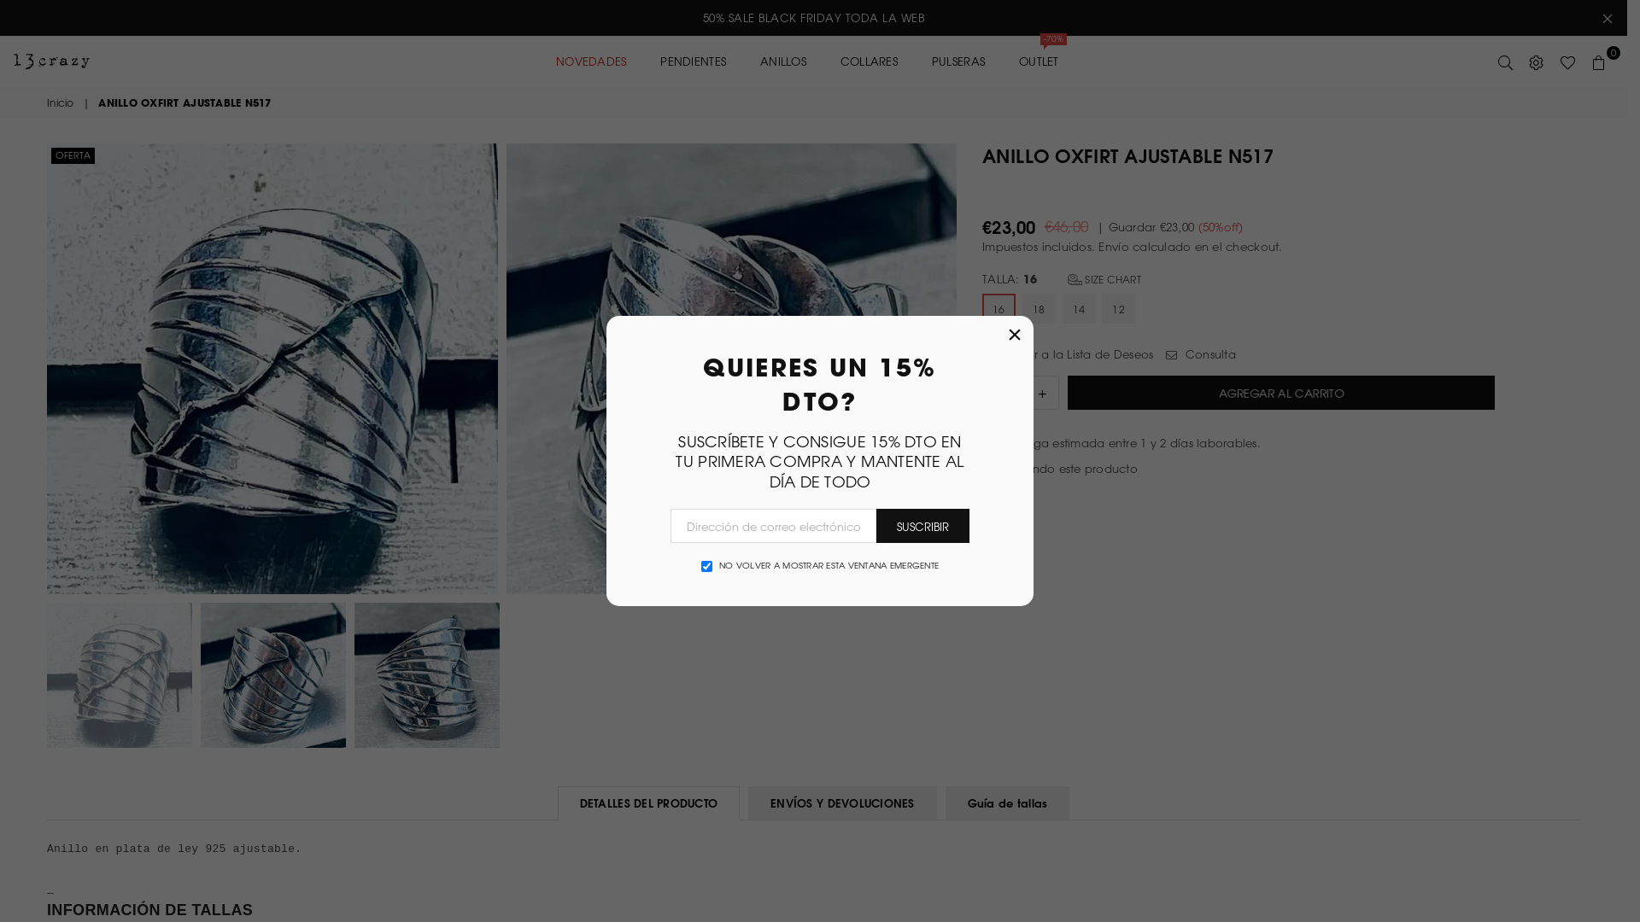 The width and height of the screenshot is (1640, 922). I want to click on NOVEDADES, so click(591, 61).